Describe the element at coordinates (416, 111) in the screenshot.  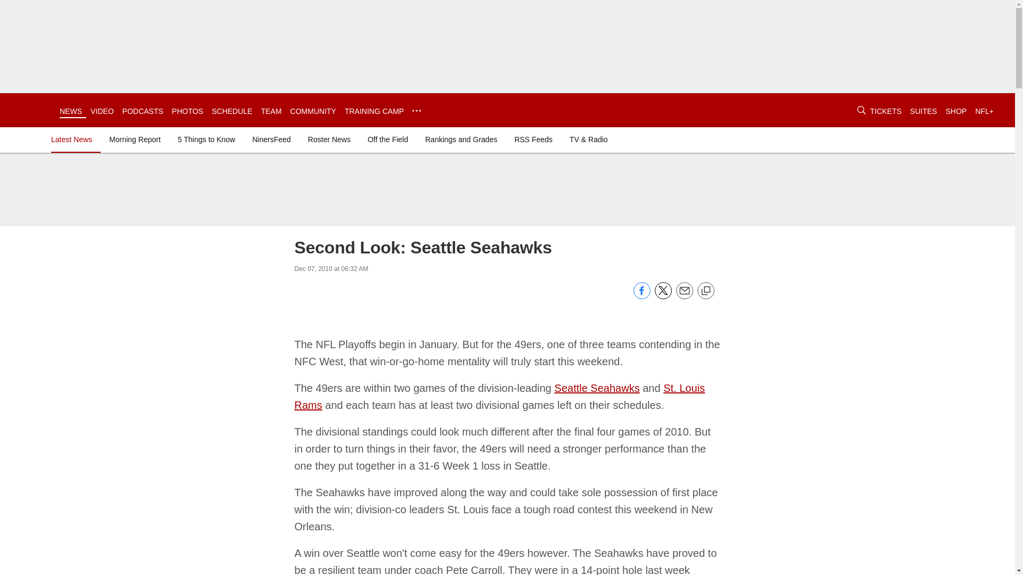
I see `...` at that location.